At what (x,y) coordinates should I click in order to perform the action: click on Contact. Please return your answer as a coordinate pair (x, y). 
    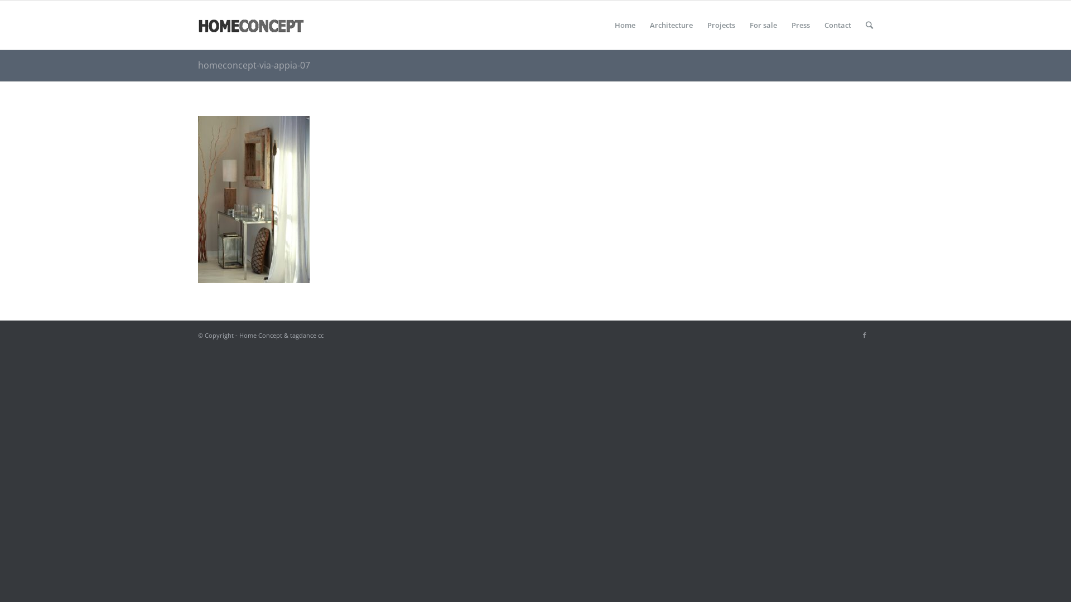
    Looking at the image, I should click on (838, 25).